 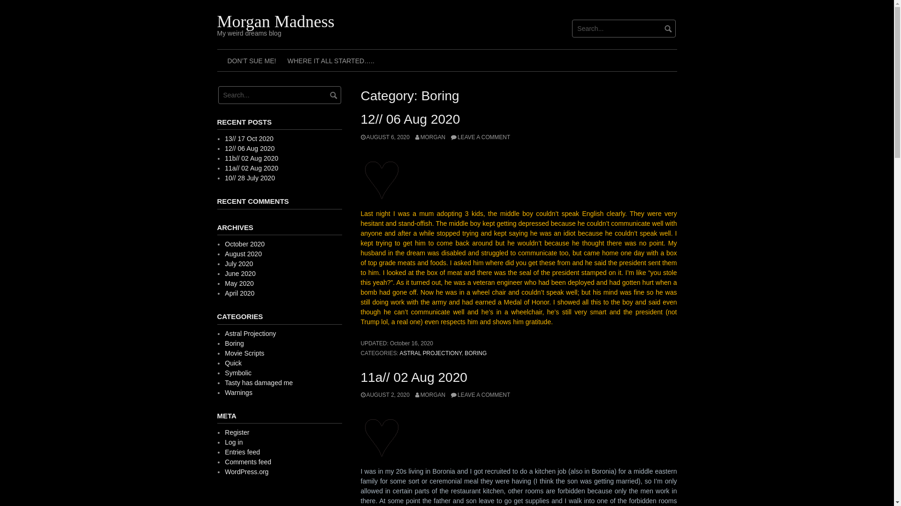 I want to click on October 2020, so click(x=245, y=244).